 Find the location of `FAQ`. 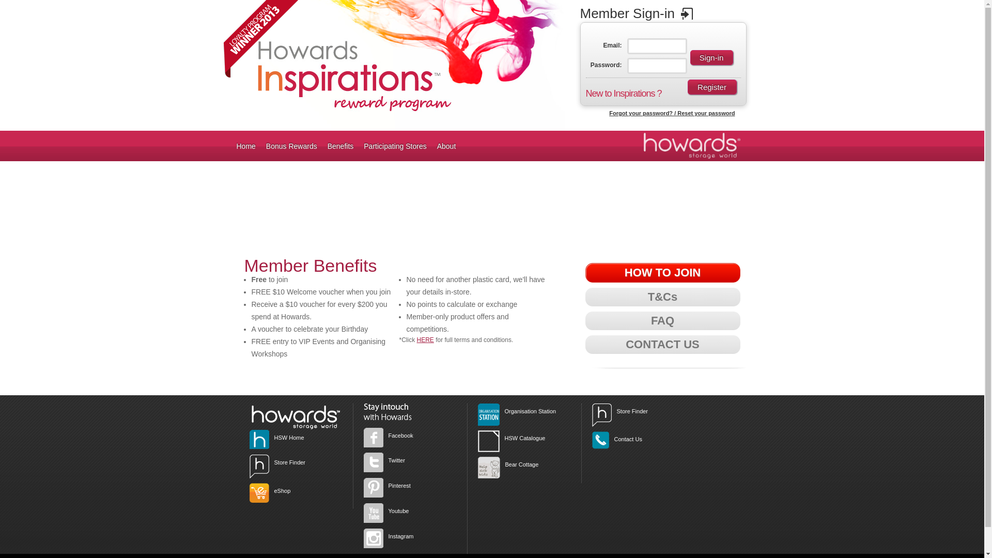

FAQ is located at coordinates (662, 321).